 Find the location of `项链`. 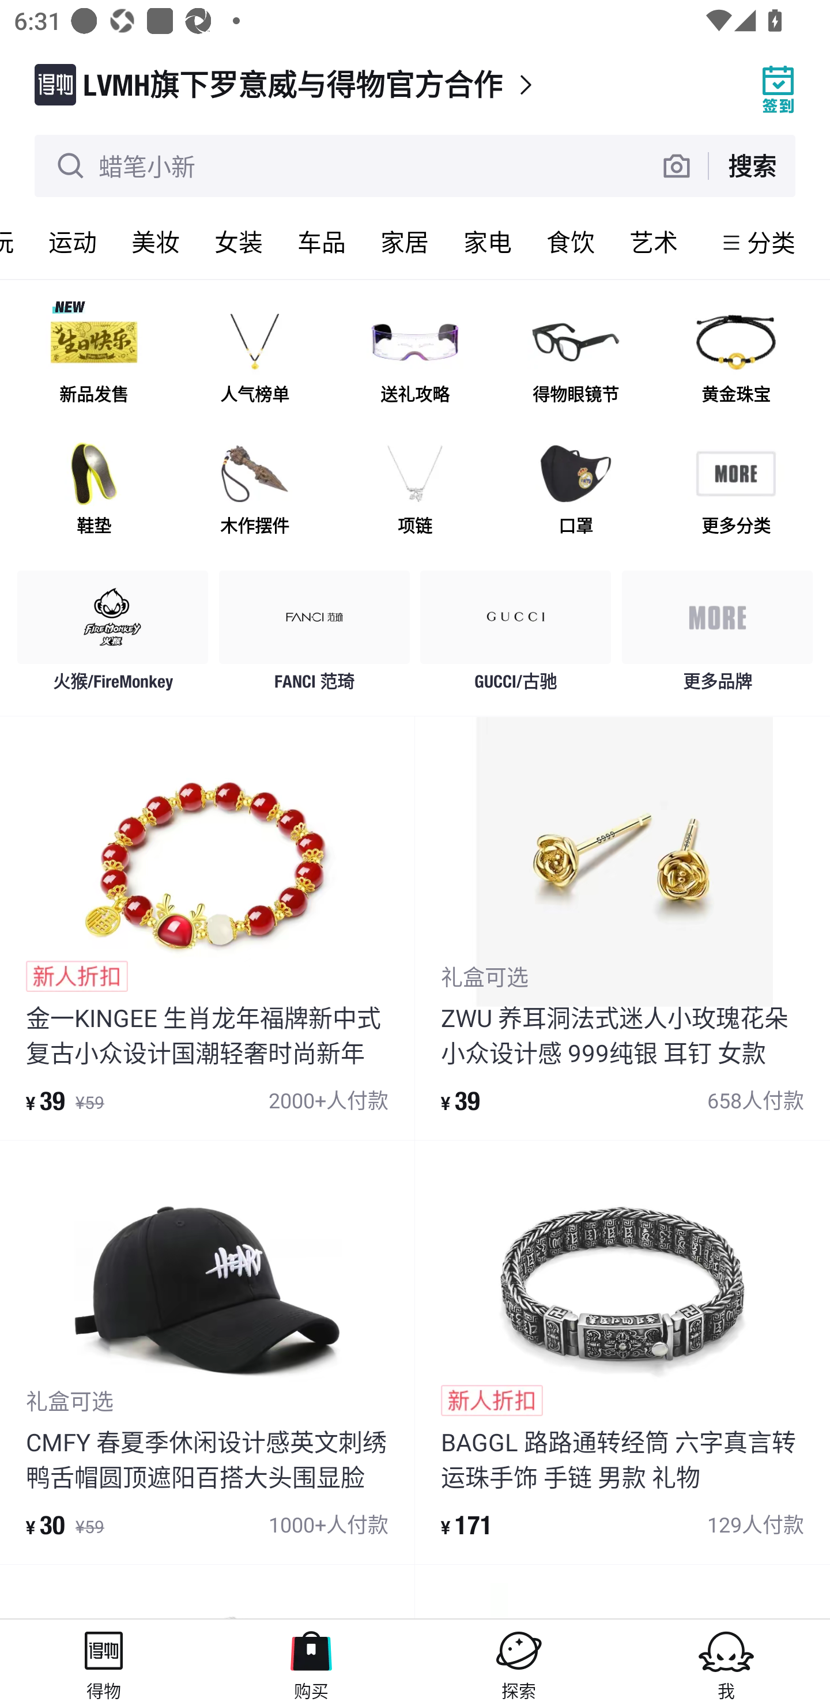

项链 is located at coordinates (415, 490).